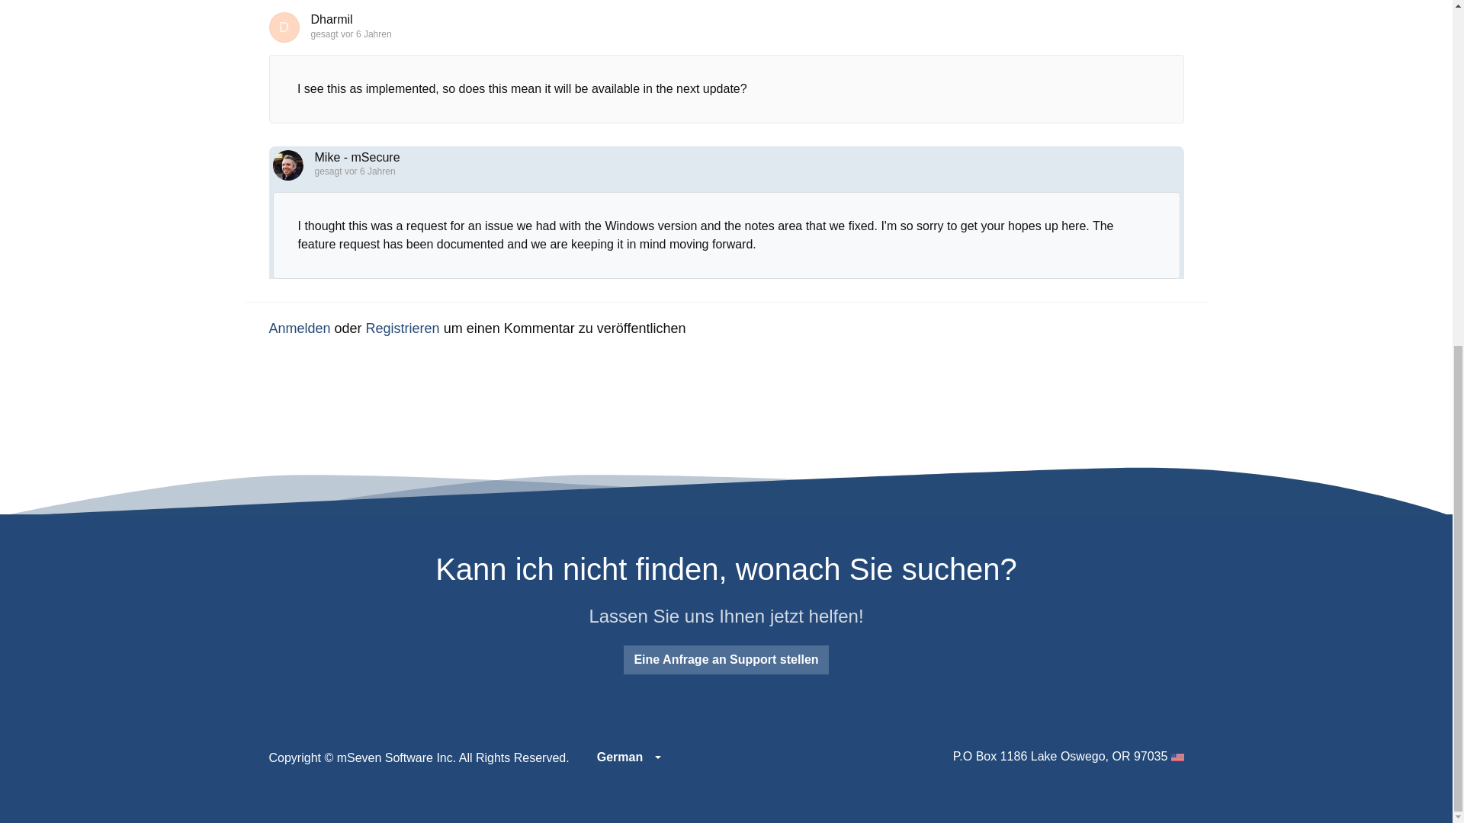  I want to click on Mi, Mai 9, 2018 um  4:49 VORMITTAGS, so click(366, 34).